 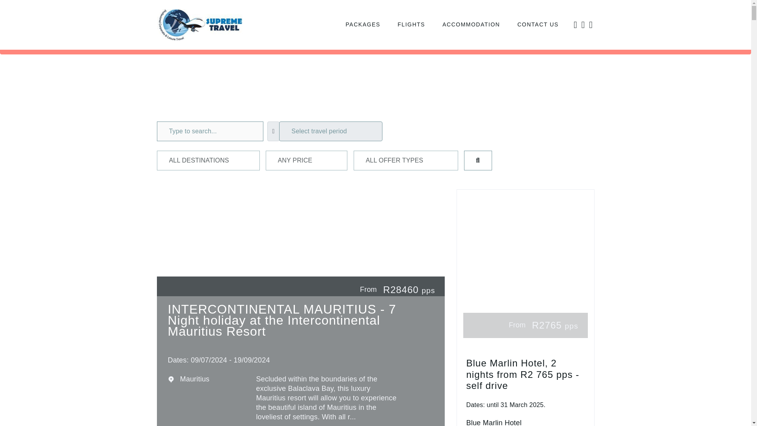 I want to click on FLIGHTS, so click(x=411, y=24).